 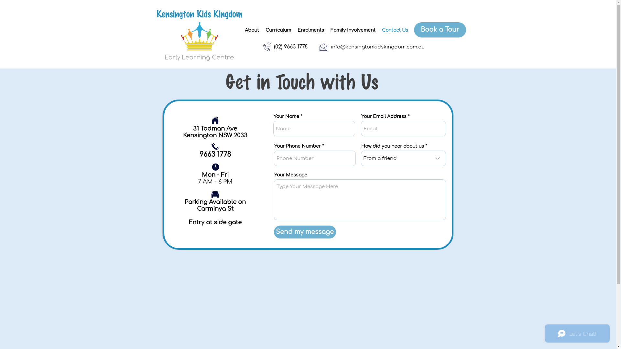 What do you see at coordinates (291, 47) in the screenshot?
I see `(02) 9663 1778` at bounding box center [291, 47].